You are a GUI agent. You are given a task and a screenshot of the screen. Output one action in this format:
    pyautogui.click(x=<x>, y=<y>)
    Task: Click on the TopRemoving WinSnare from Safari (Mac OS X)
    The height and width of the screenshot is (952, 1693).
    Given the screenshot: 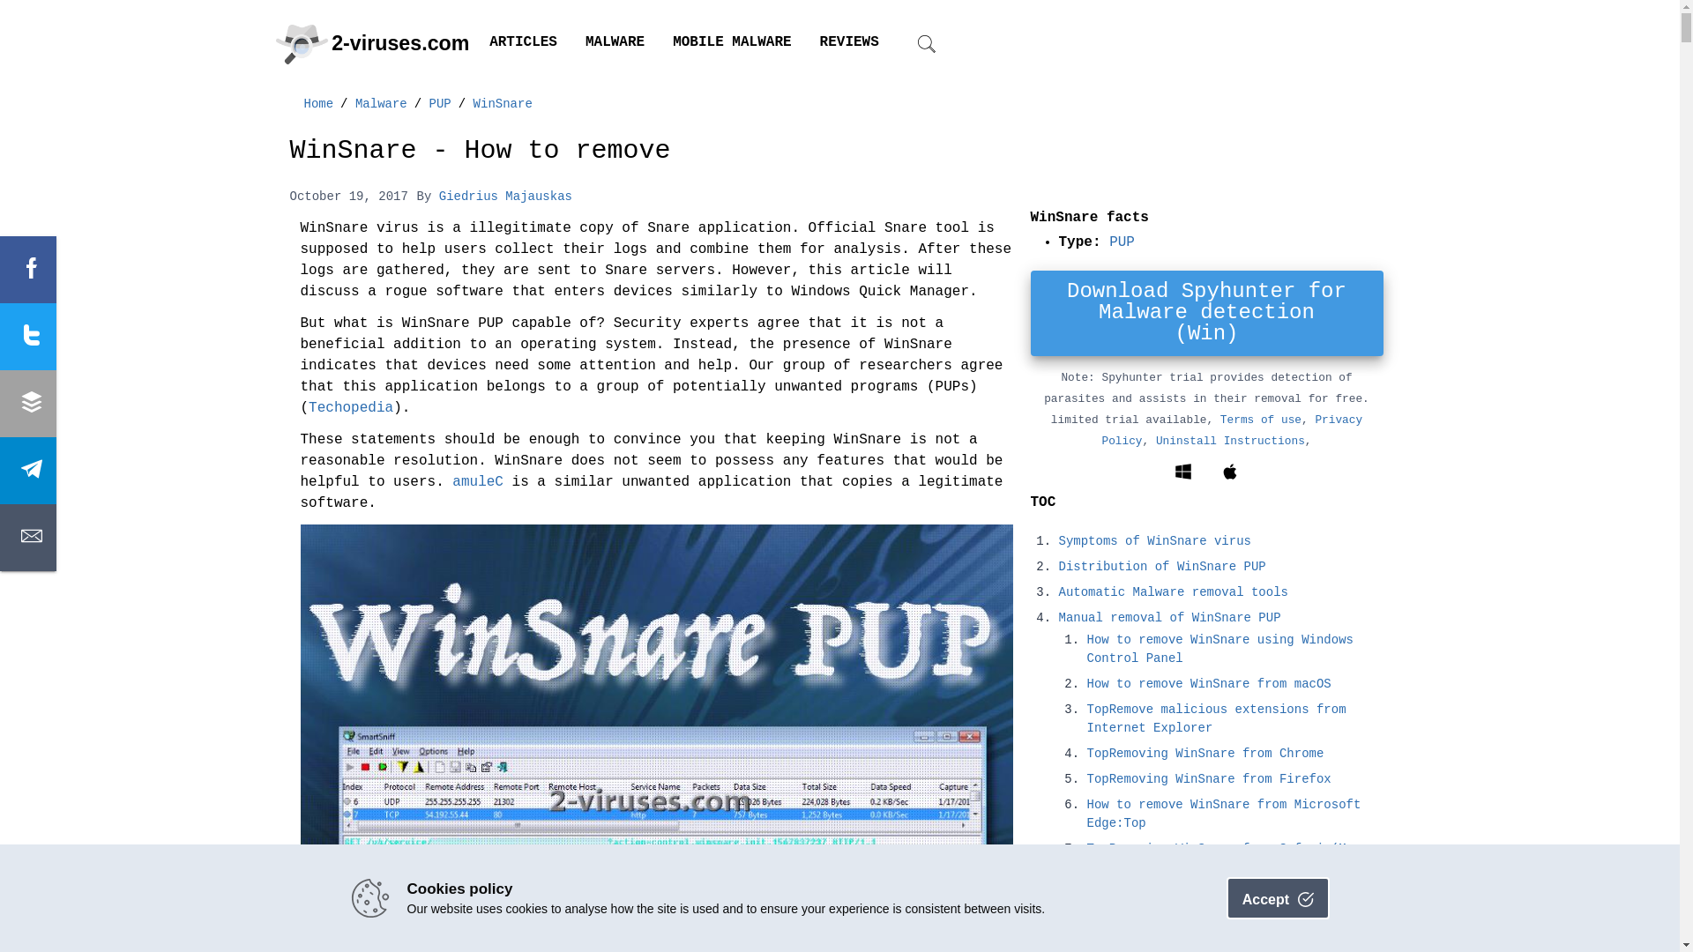 What is the action you would take?
    pyautogui.click(x=1224, y=858)
    